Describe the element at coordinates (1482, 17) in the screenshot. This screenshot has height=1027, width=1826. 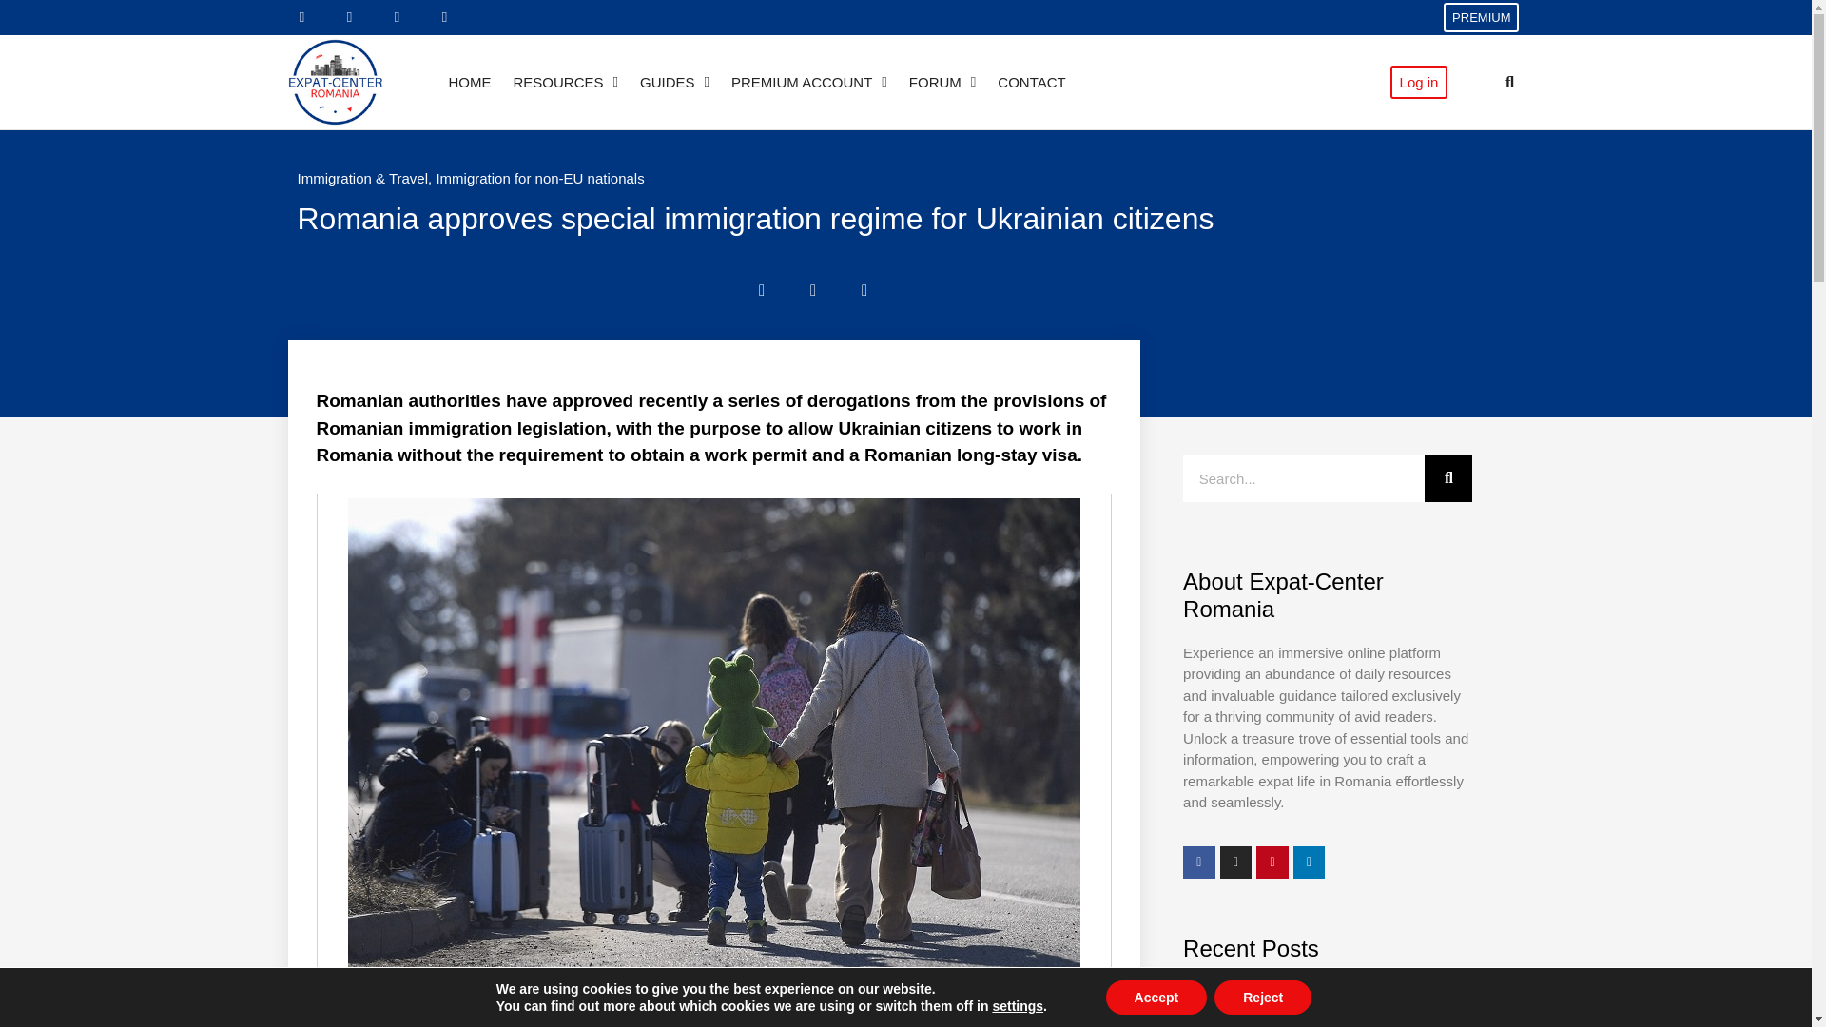
I see `PREMIUM` at that location.